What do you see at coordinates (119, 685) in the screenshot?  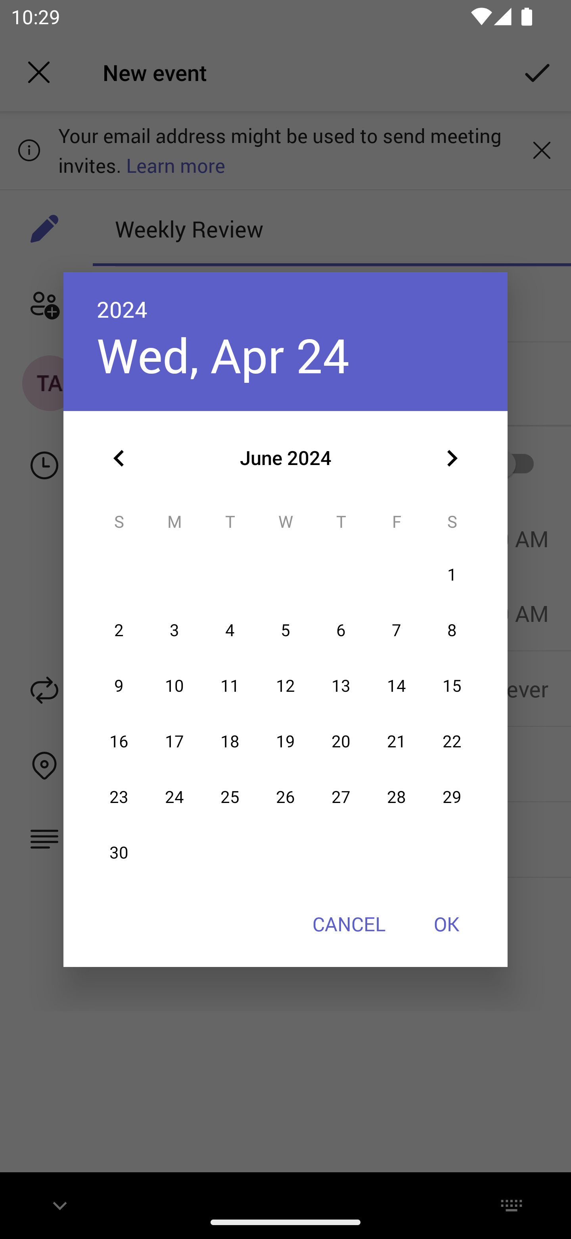 I see `9 09 June 2024` at bounding box center [119, 685].